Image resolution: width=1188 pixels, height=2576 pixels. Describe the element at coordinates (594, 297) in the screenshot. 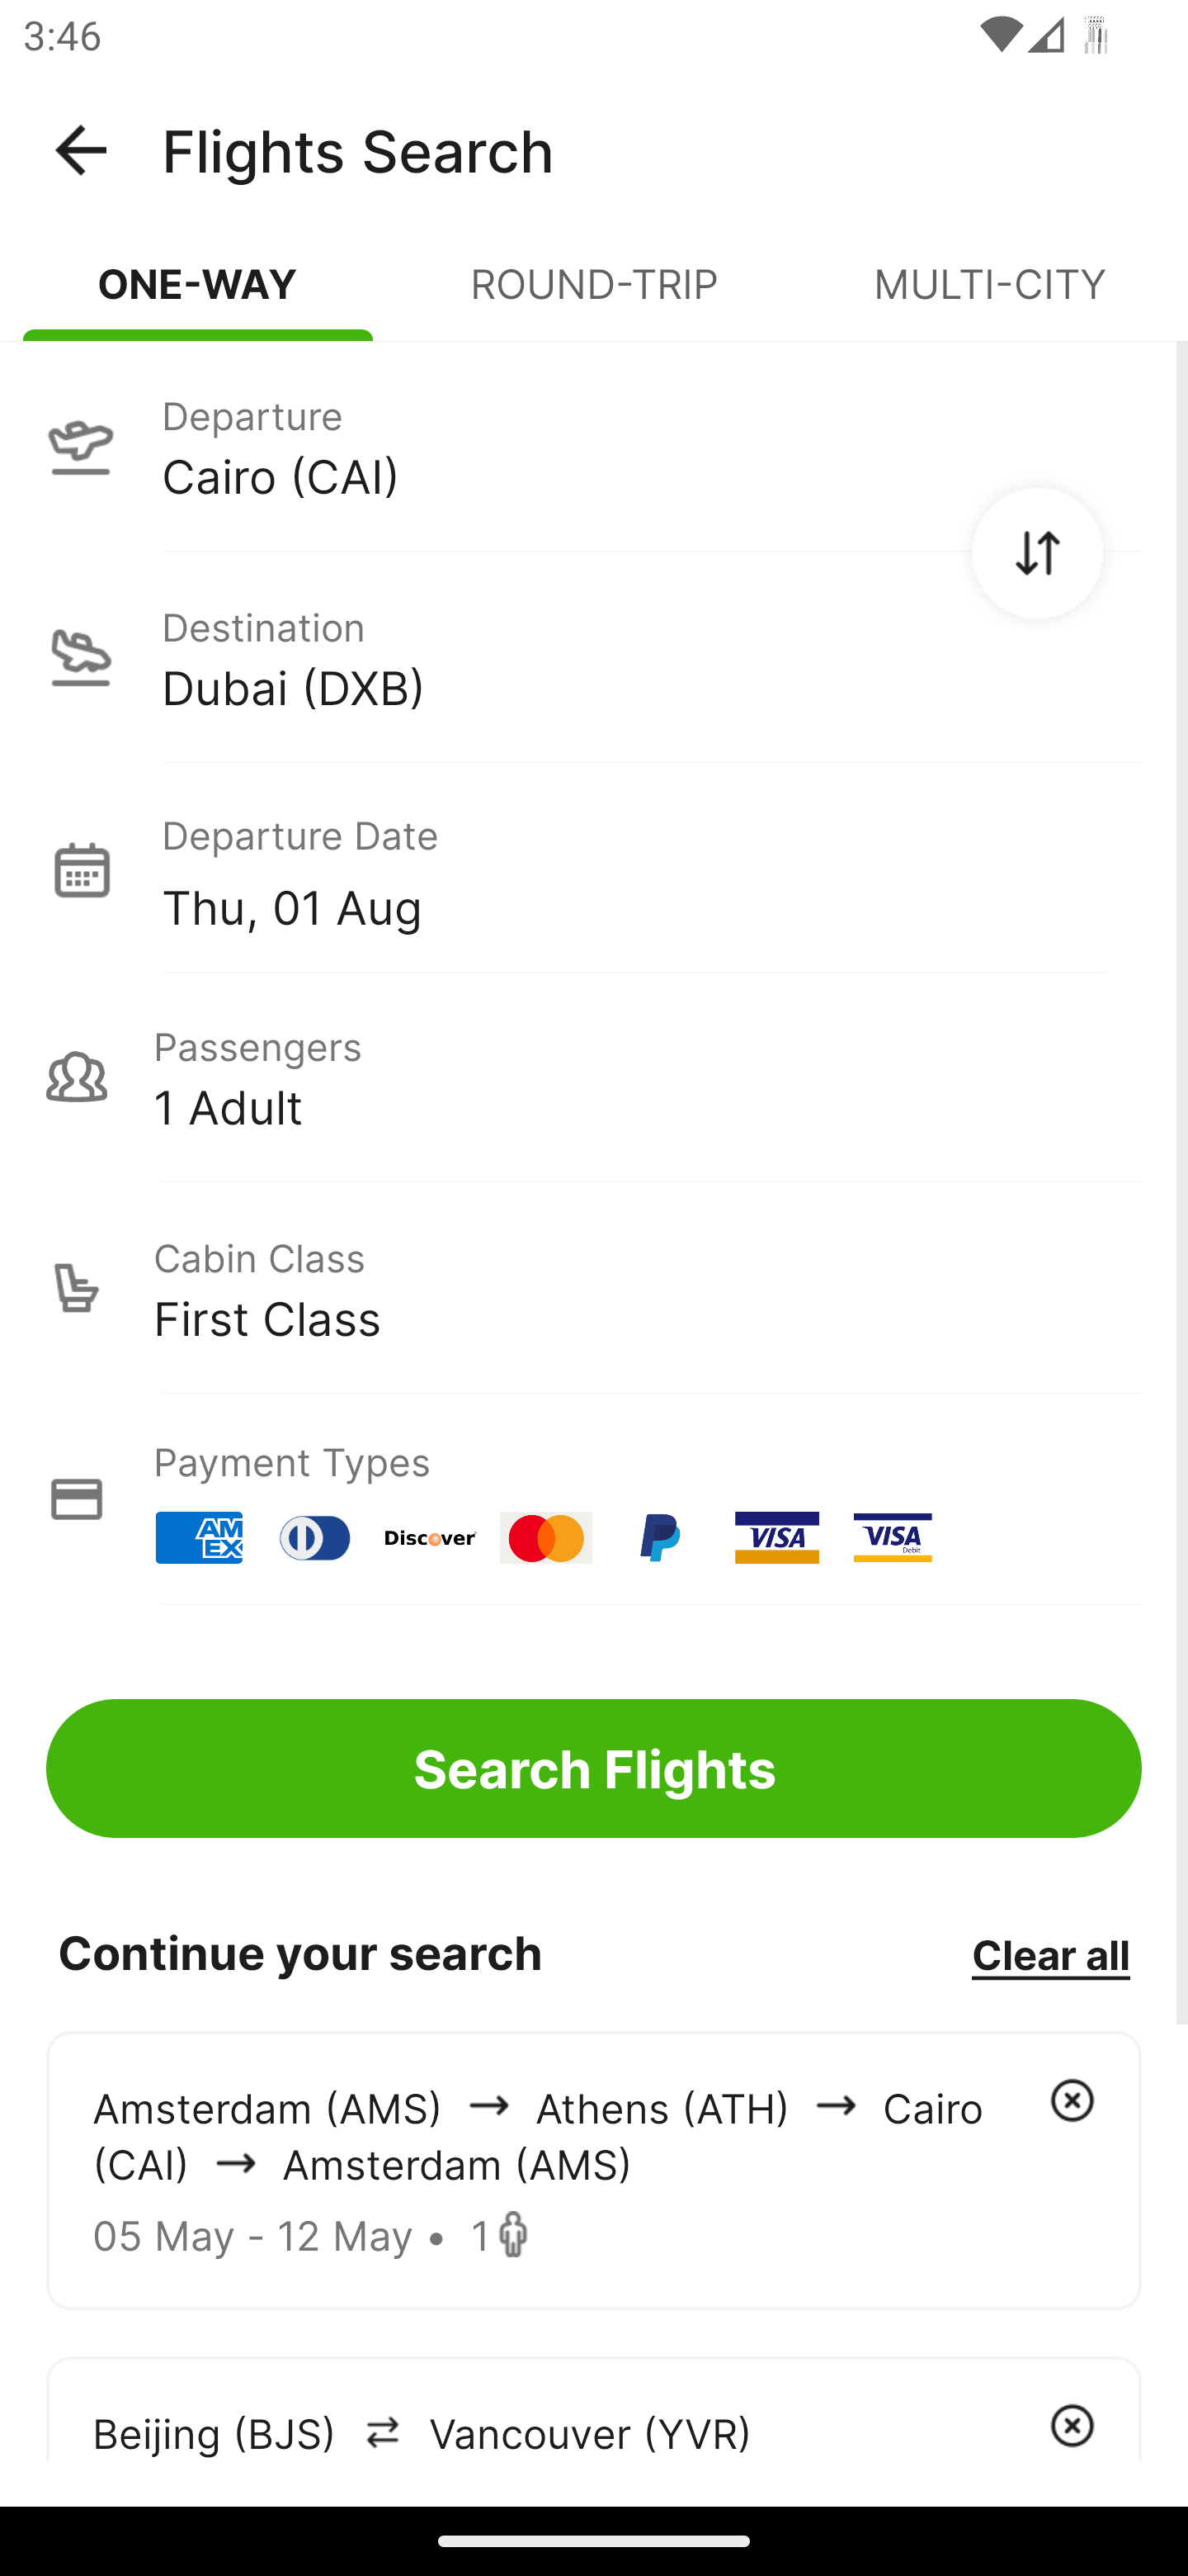

I see `ROUND-TRIP` at that location.